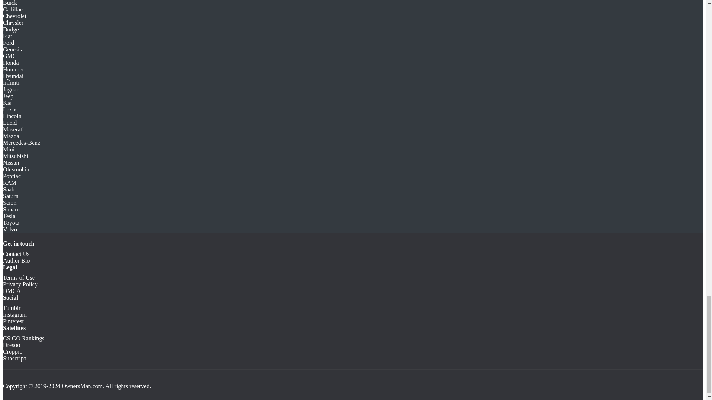  Describe the element at coordinates (10, 109) in the screenshot. I see `Lexus` at that location.